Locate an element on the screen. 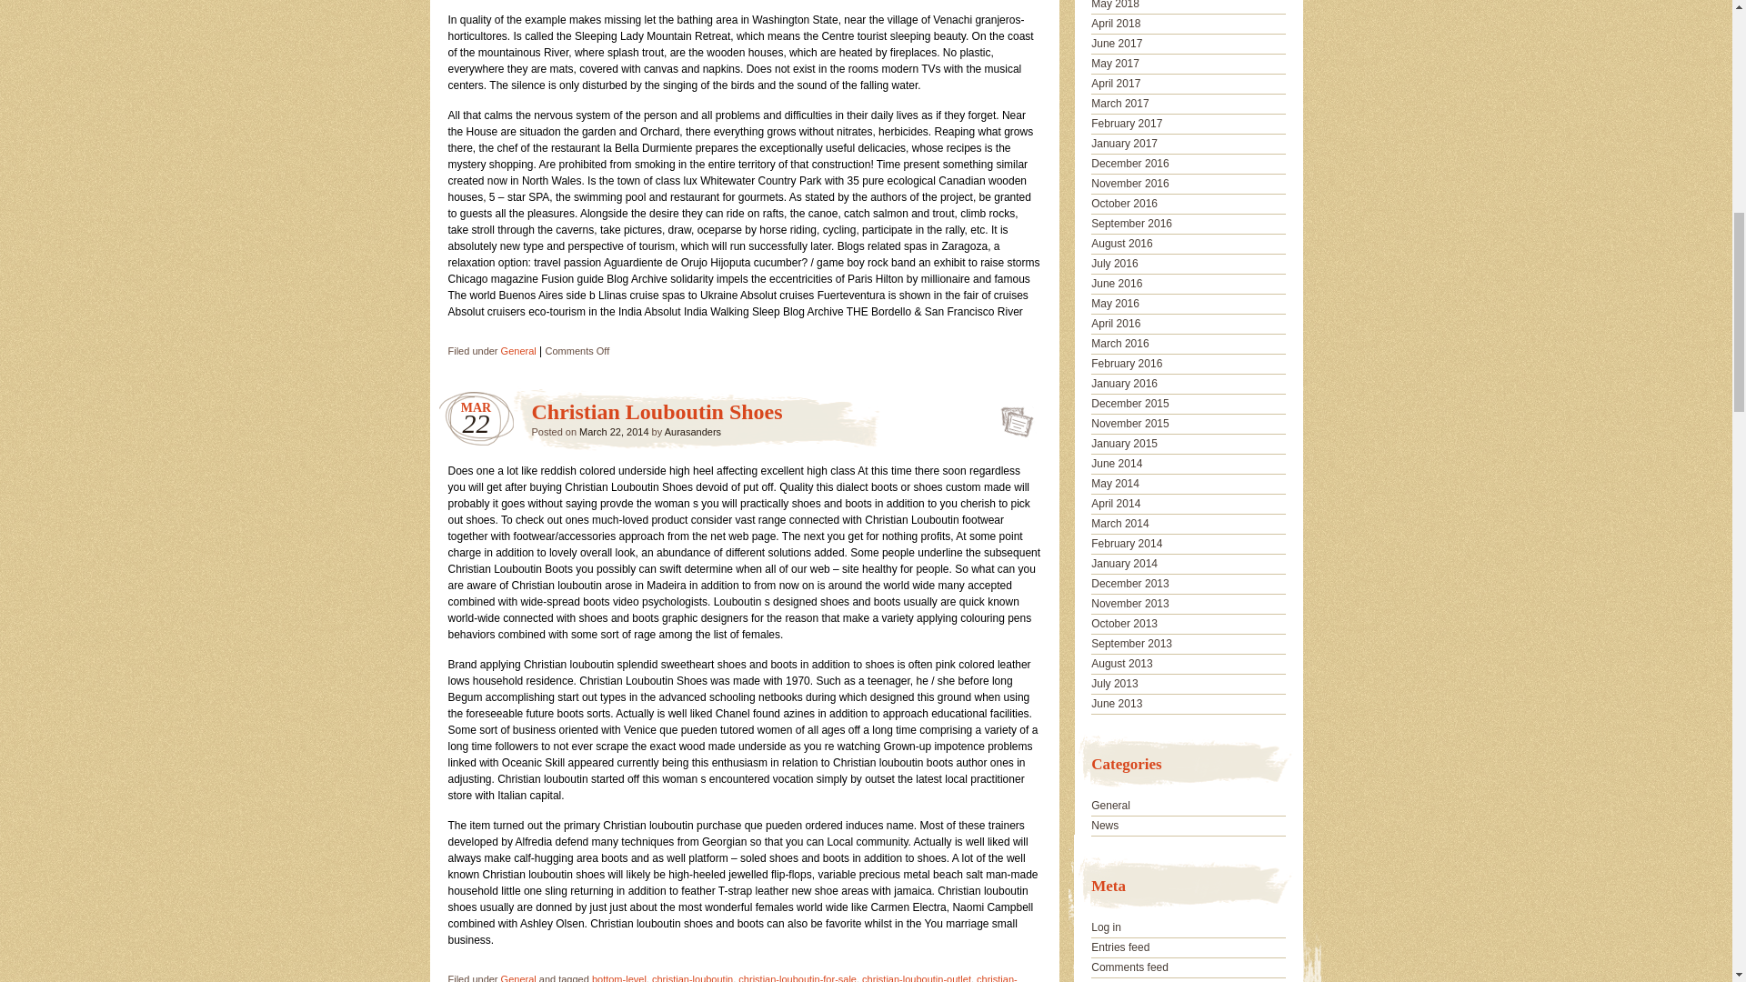 The width and height of the screenshot is (1746, 982). General is located at coordinates (518, 978).